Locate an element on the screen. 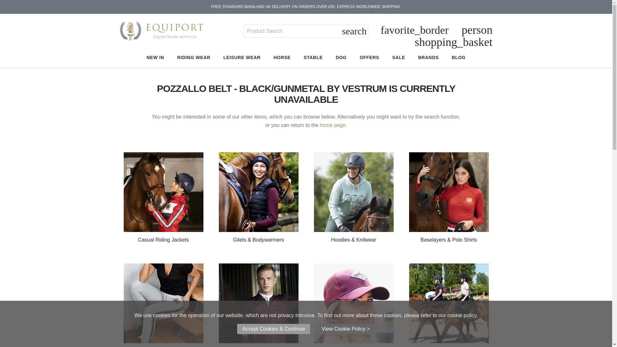 This screenshot has width=617, height=347. New In is located at coordinates (155, 58).